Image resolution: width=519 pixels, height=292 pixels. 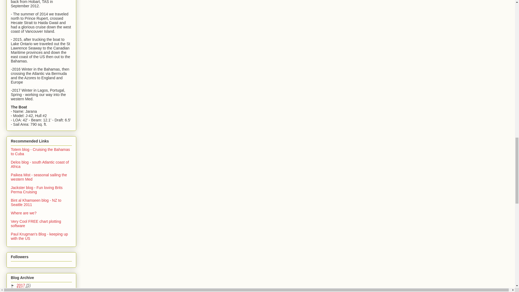 What do you see at coordinates (40, 164) in the screenshot?
I see `Delos blog - south Atlantic coast of Africa` at bounding box center [40, 164].